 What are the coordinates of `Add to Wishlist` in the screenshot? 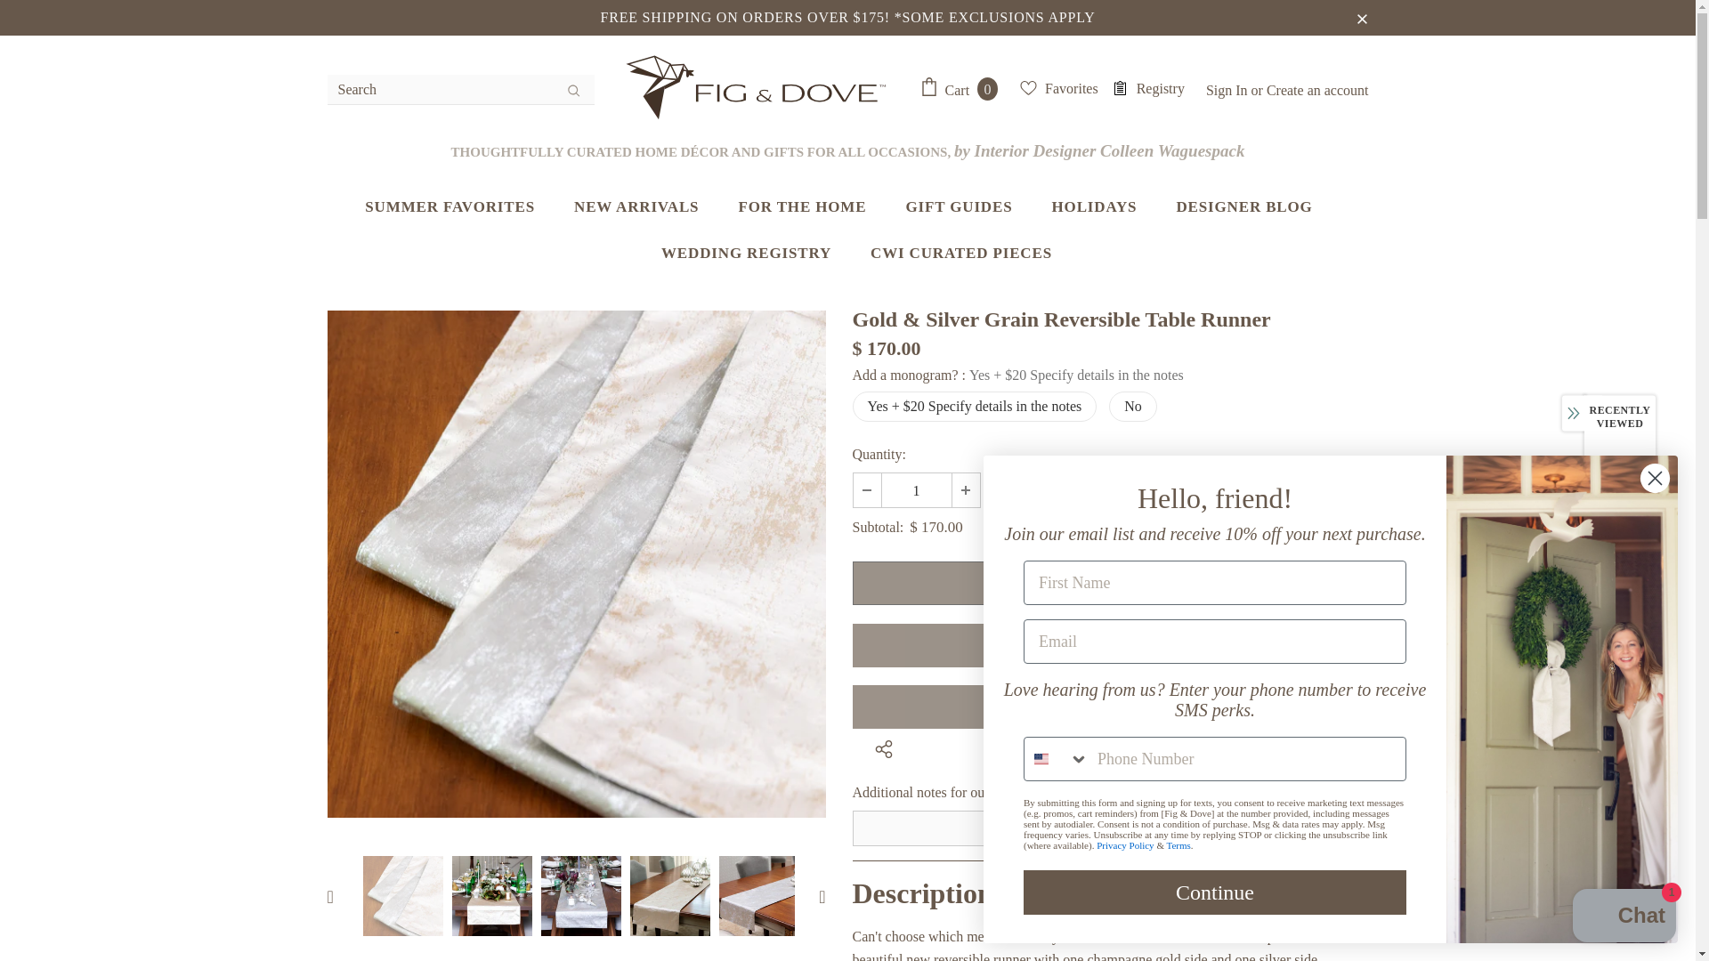 It's located at (1111, 707).